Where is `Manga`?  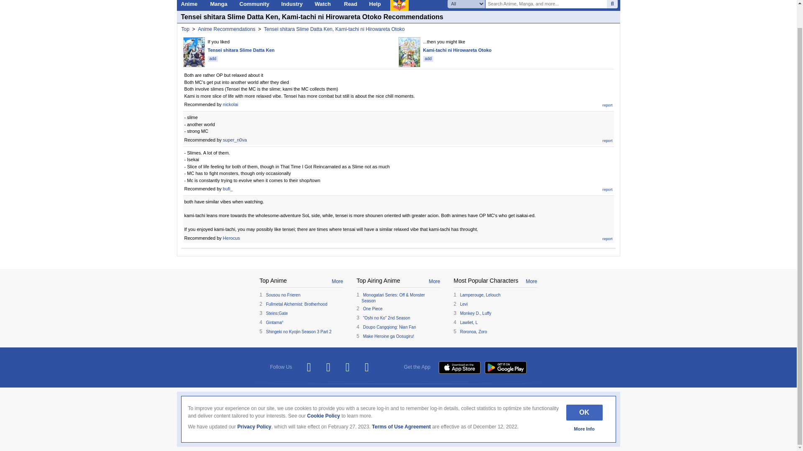 Manga is located at coordinates (220, 5).